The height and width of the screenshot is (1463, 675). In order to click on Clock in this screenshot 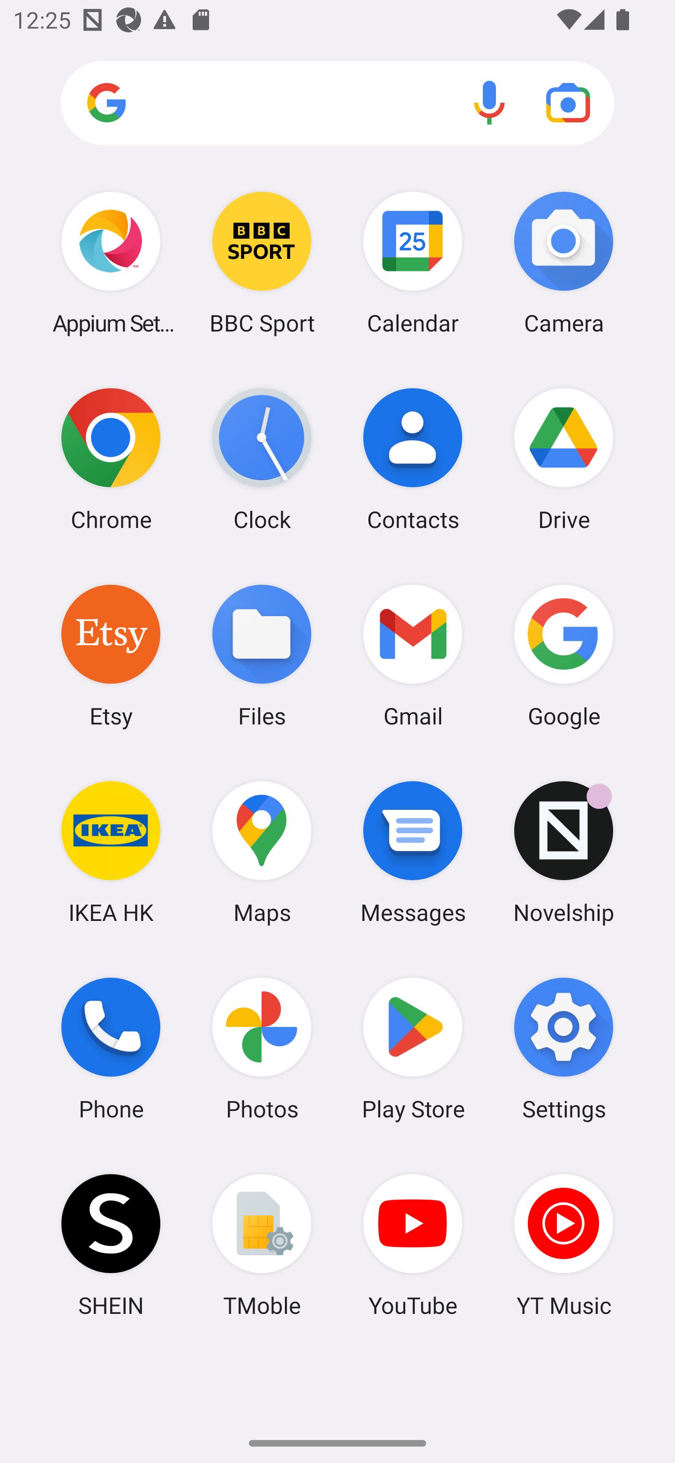, I will do `click(262, 459)`.